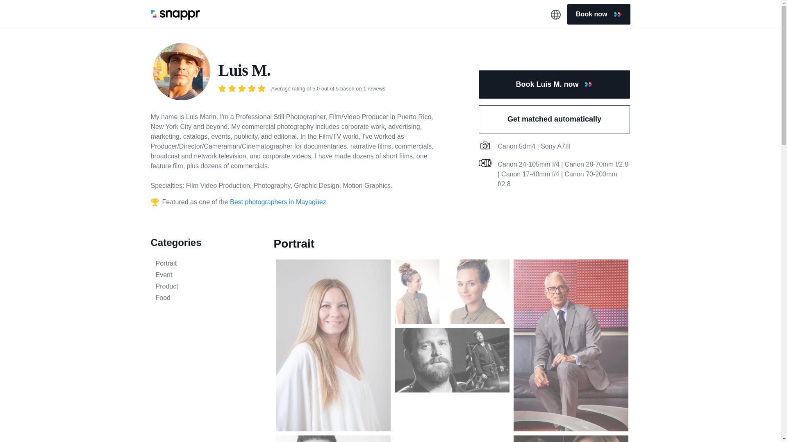  I want to click on Portrait, so click(206, 263).